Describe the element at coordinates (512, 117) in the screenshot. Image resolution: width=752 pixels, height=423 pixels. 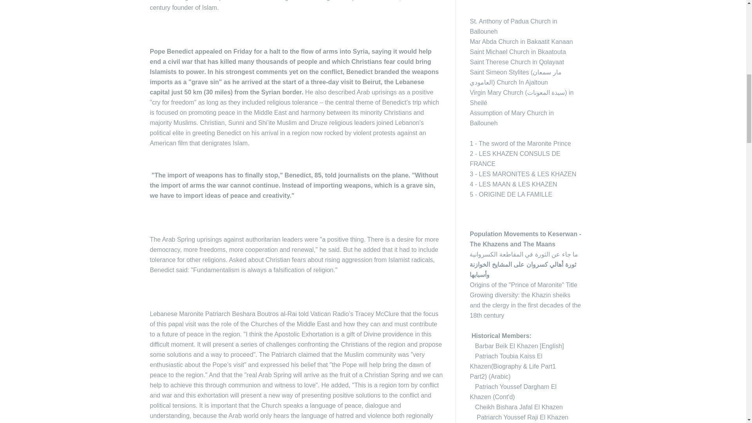
I see `Assumption of Mary Church in Ballouneh` at that location.